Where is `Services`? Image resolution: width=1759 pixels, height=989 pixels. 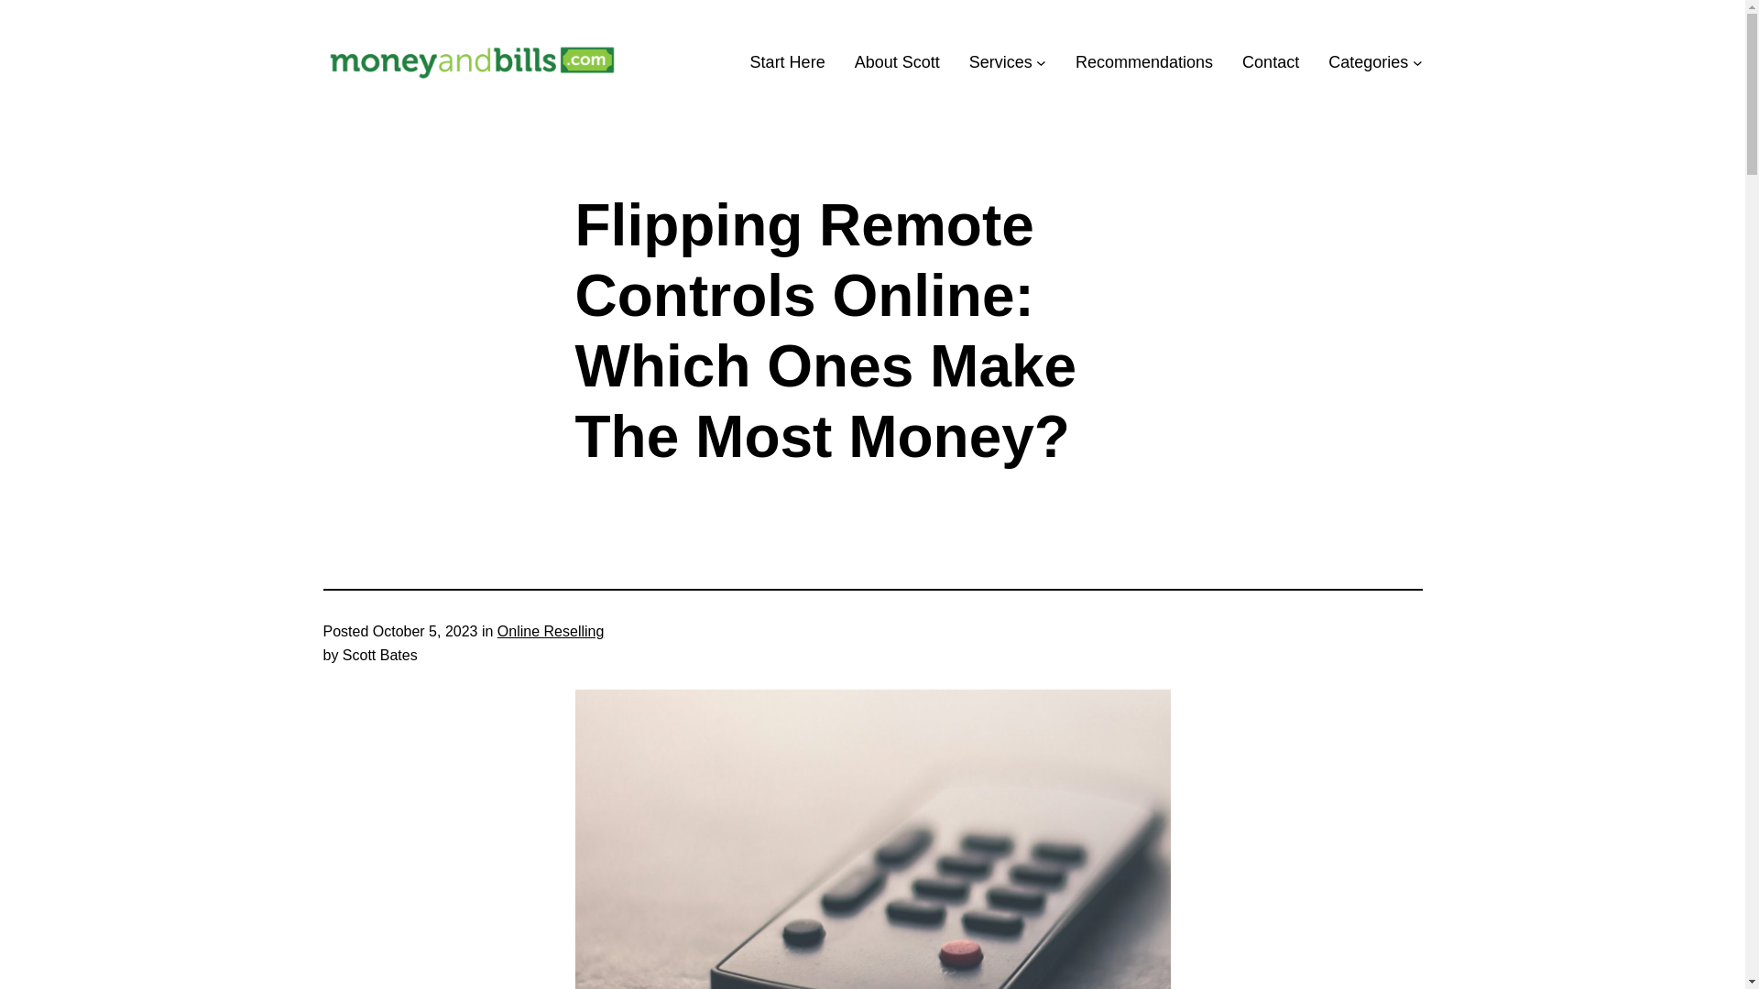 Services is located at coordinates (1000, 62).